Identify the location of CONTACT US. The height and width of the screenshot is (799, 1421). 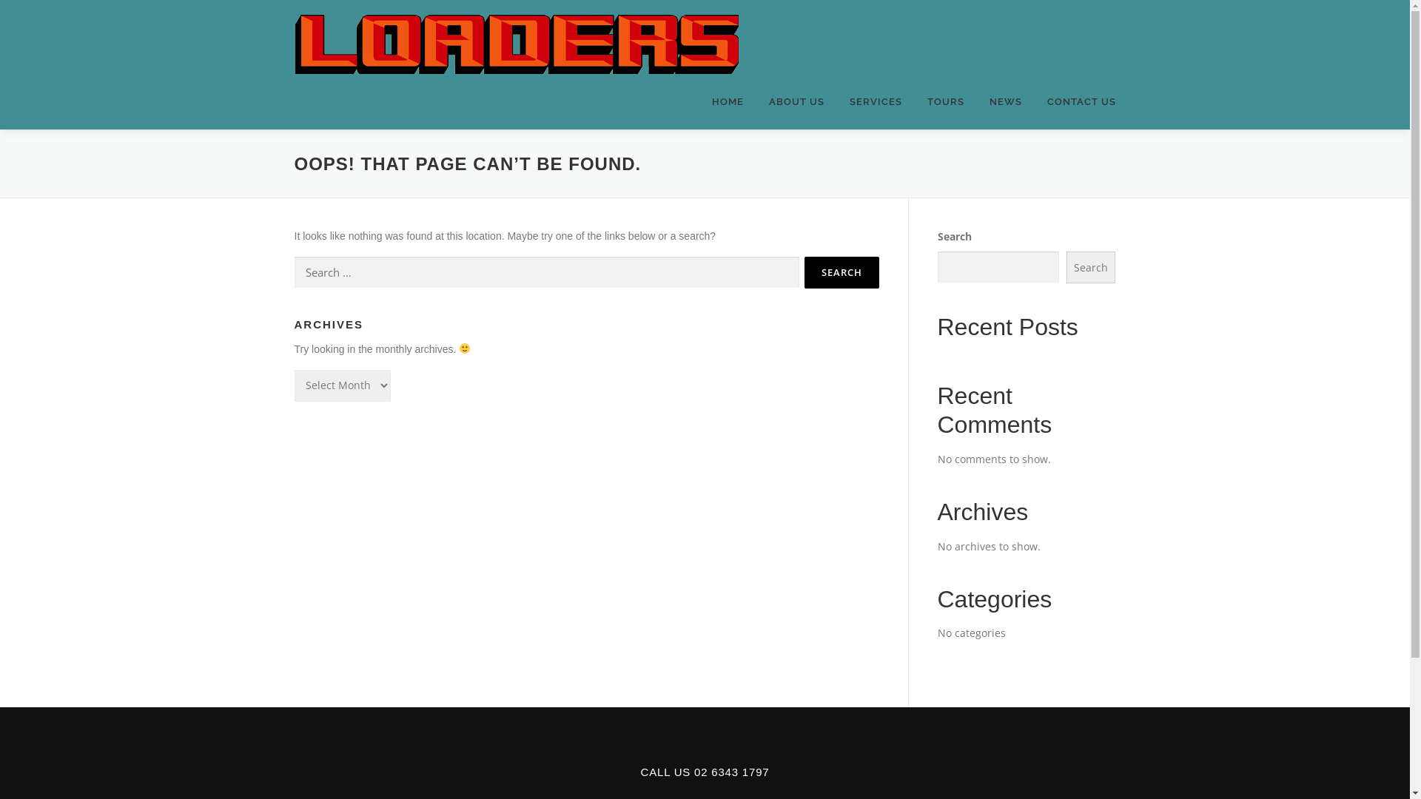
(1075, 102).